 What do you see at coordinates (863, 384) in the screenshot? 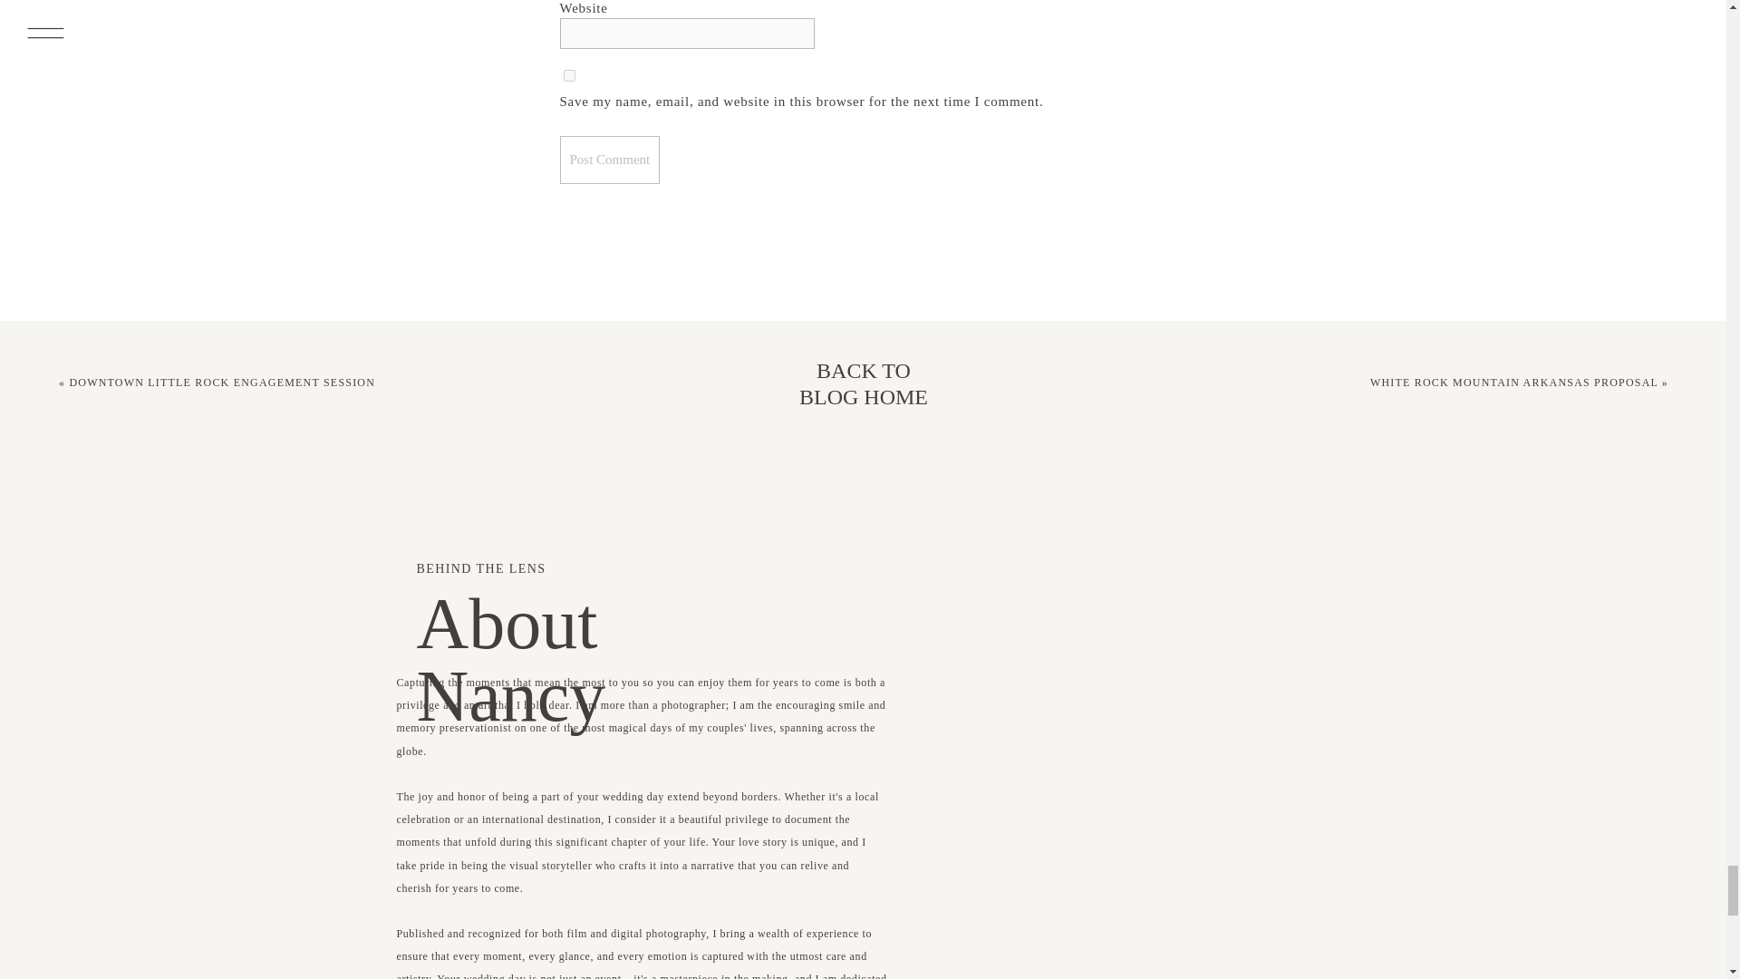
I see `BACK TO BLOG HOME` at bounding box center [863, 384].